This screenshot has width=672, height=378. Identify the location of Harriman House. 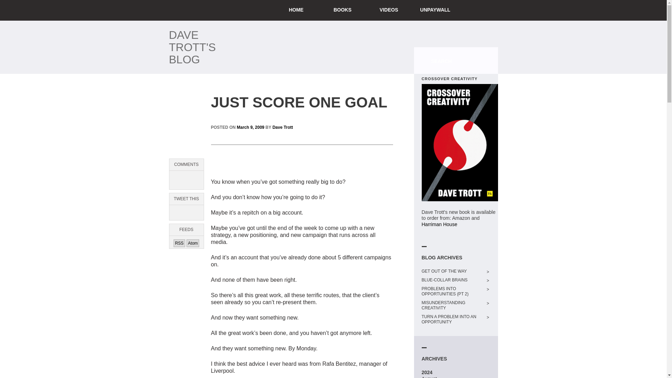
(439, 224).